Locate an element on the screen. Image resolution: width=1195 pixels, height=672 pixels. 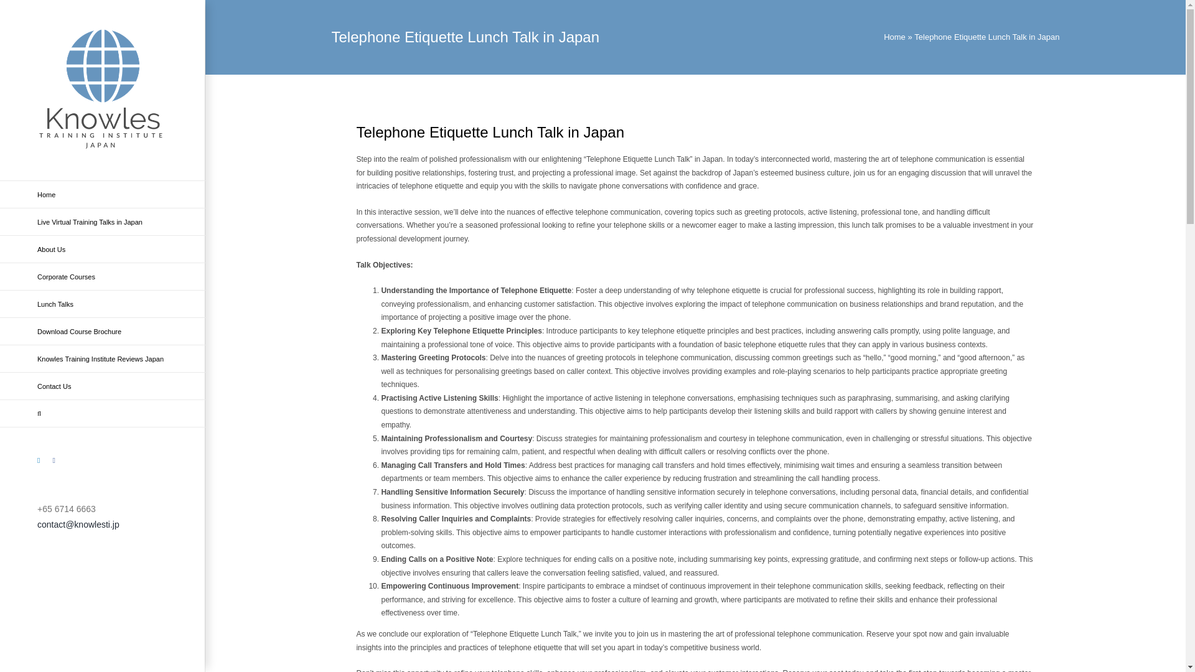
Download Course Brochure is located at coordinates (103, 331).